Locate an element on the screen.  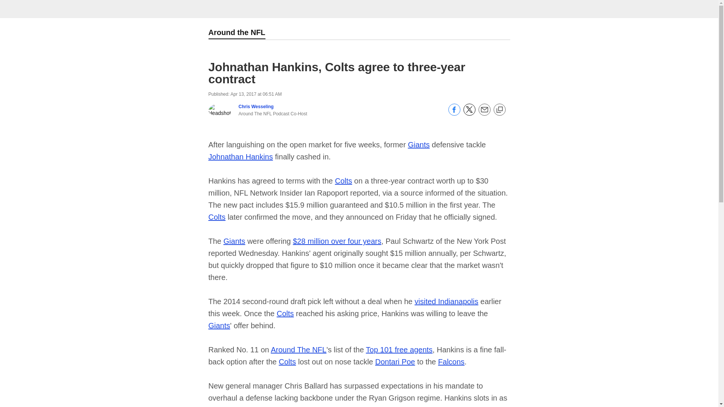
Colts is located at coordinates (343, 181).